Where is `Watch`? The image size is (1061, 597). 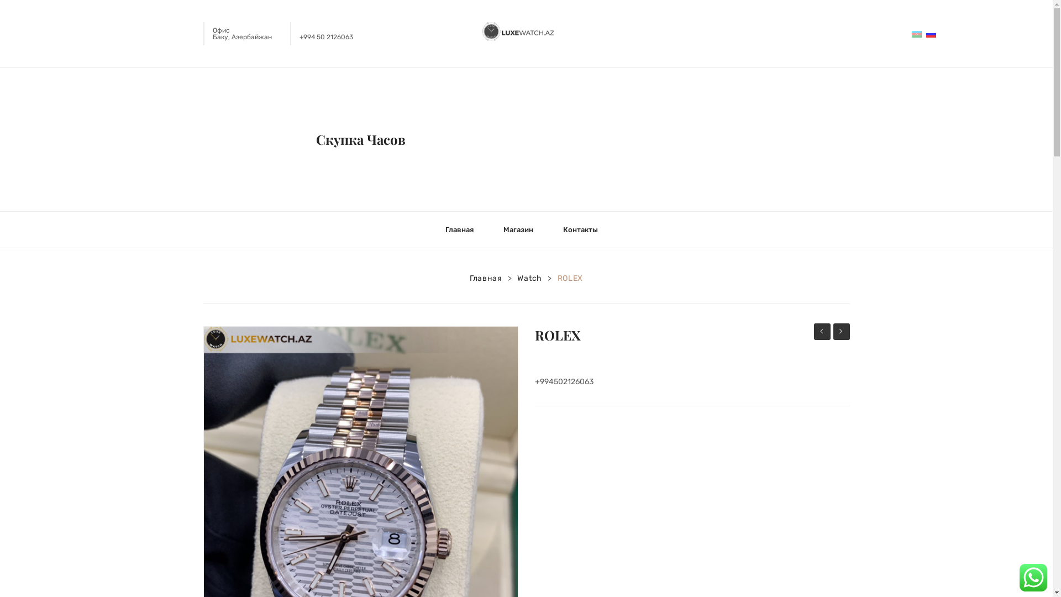 Watch is located at coordinates (529, 279).